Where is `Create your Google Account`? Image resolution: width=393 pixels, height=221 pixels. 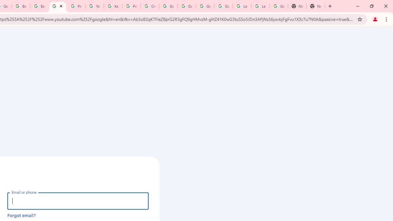
Create your Google Account is located at coordinates (150, 6).